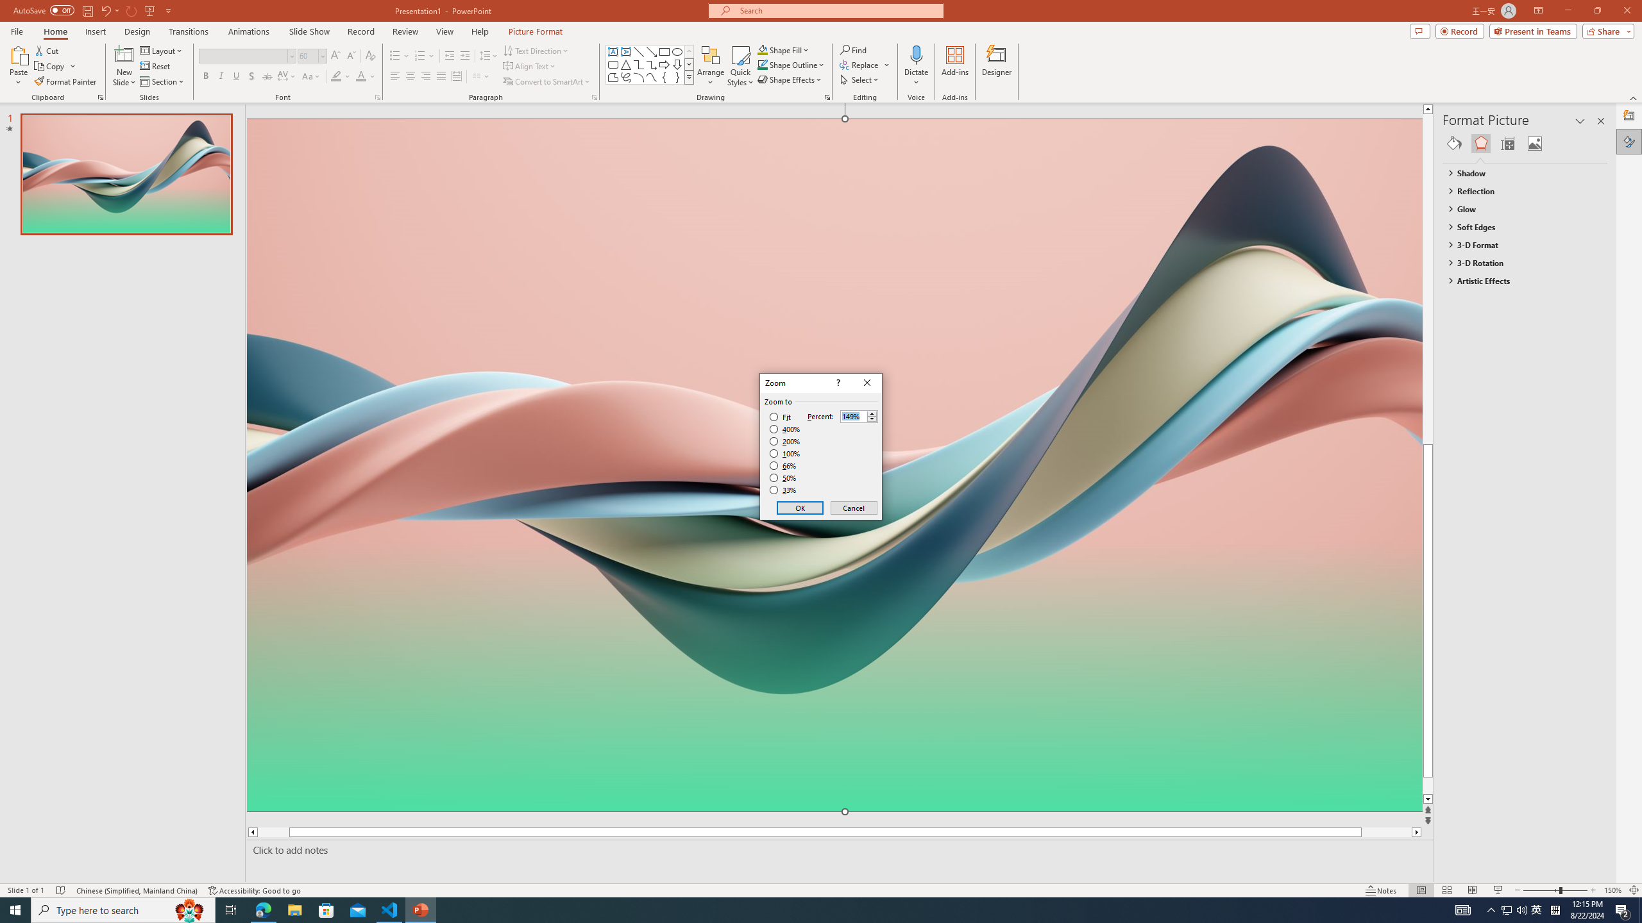  Describe the element at coordinates (255, 890) in the screenshot. I see `Accessibility Checker Accessibility: Good to go` at that location.